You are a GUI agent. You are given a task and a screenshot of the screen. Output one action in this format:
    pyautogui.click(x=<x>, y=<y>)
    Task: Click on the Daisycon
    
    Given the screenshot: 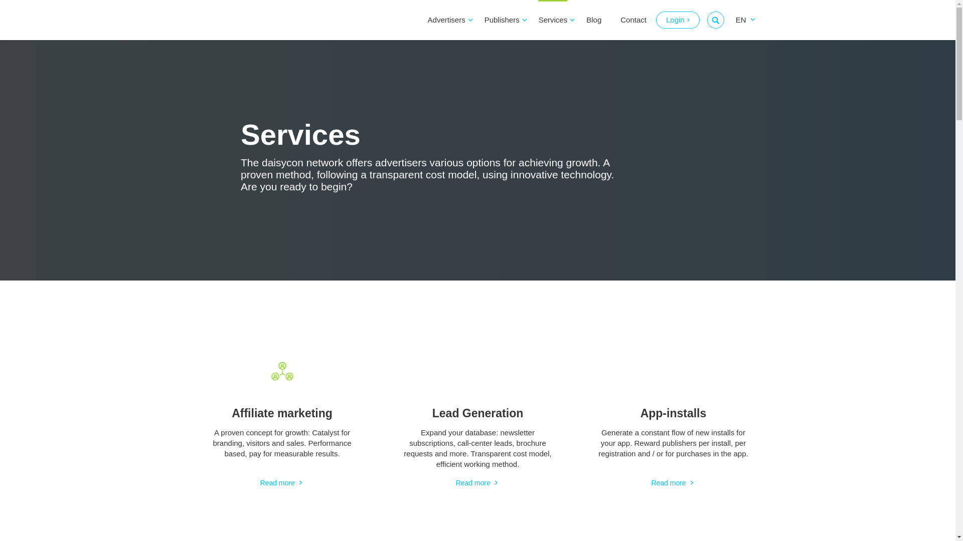 What is the action you would take?
    pyautogui.click(x=247, y=20)
    